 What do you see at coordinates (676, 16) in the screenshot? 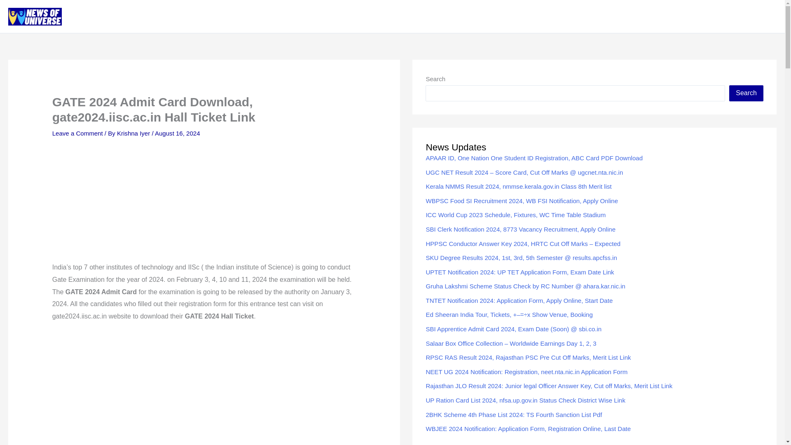
I see `Admit Card` at bounding box center [676, 16].